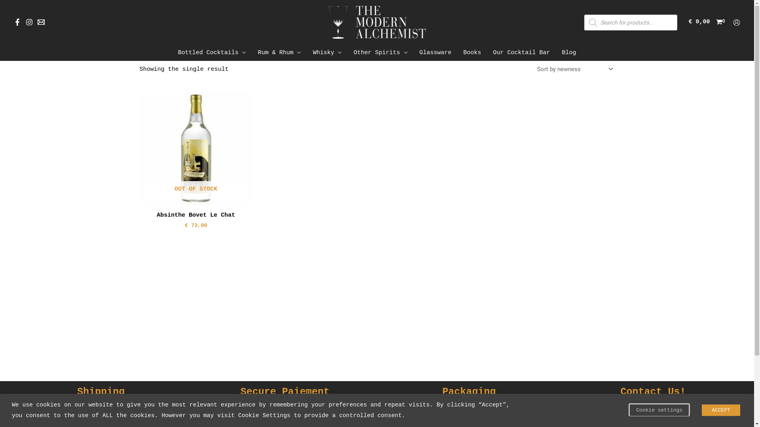  What do you see at coordinates (522, 53) in the screenshot?
I see `Our Cocktail Bar` at bounding box center [522, 53].